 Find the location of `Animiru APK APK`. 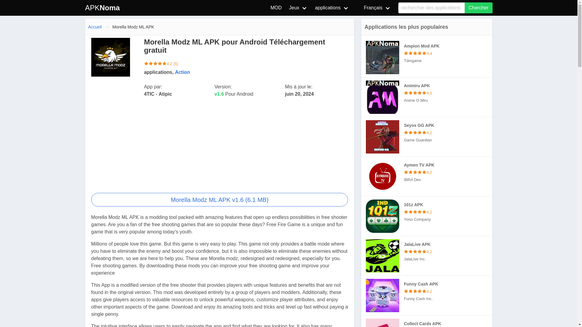

Animiru APK APK is located at coordinates (427, 97).